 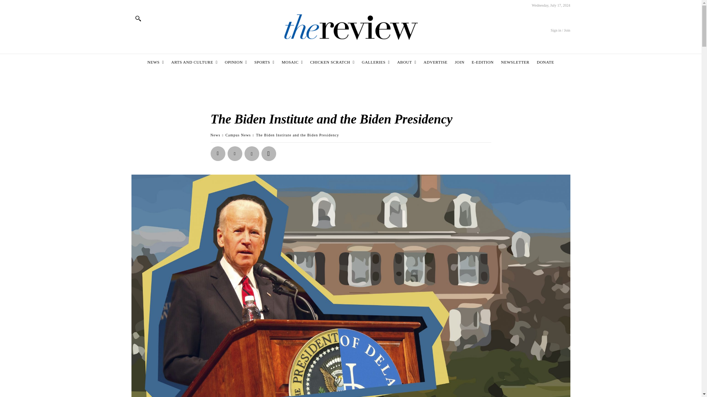 What do you see at coordinates (269, 154) in the screenshot?
I see `WhatsApp` at bounding box center [269, 154].